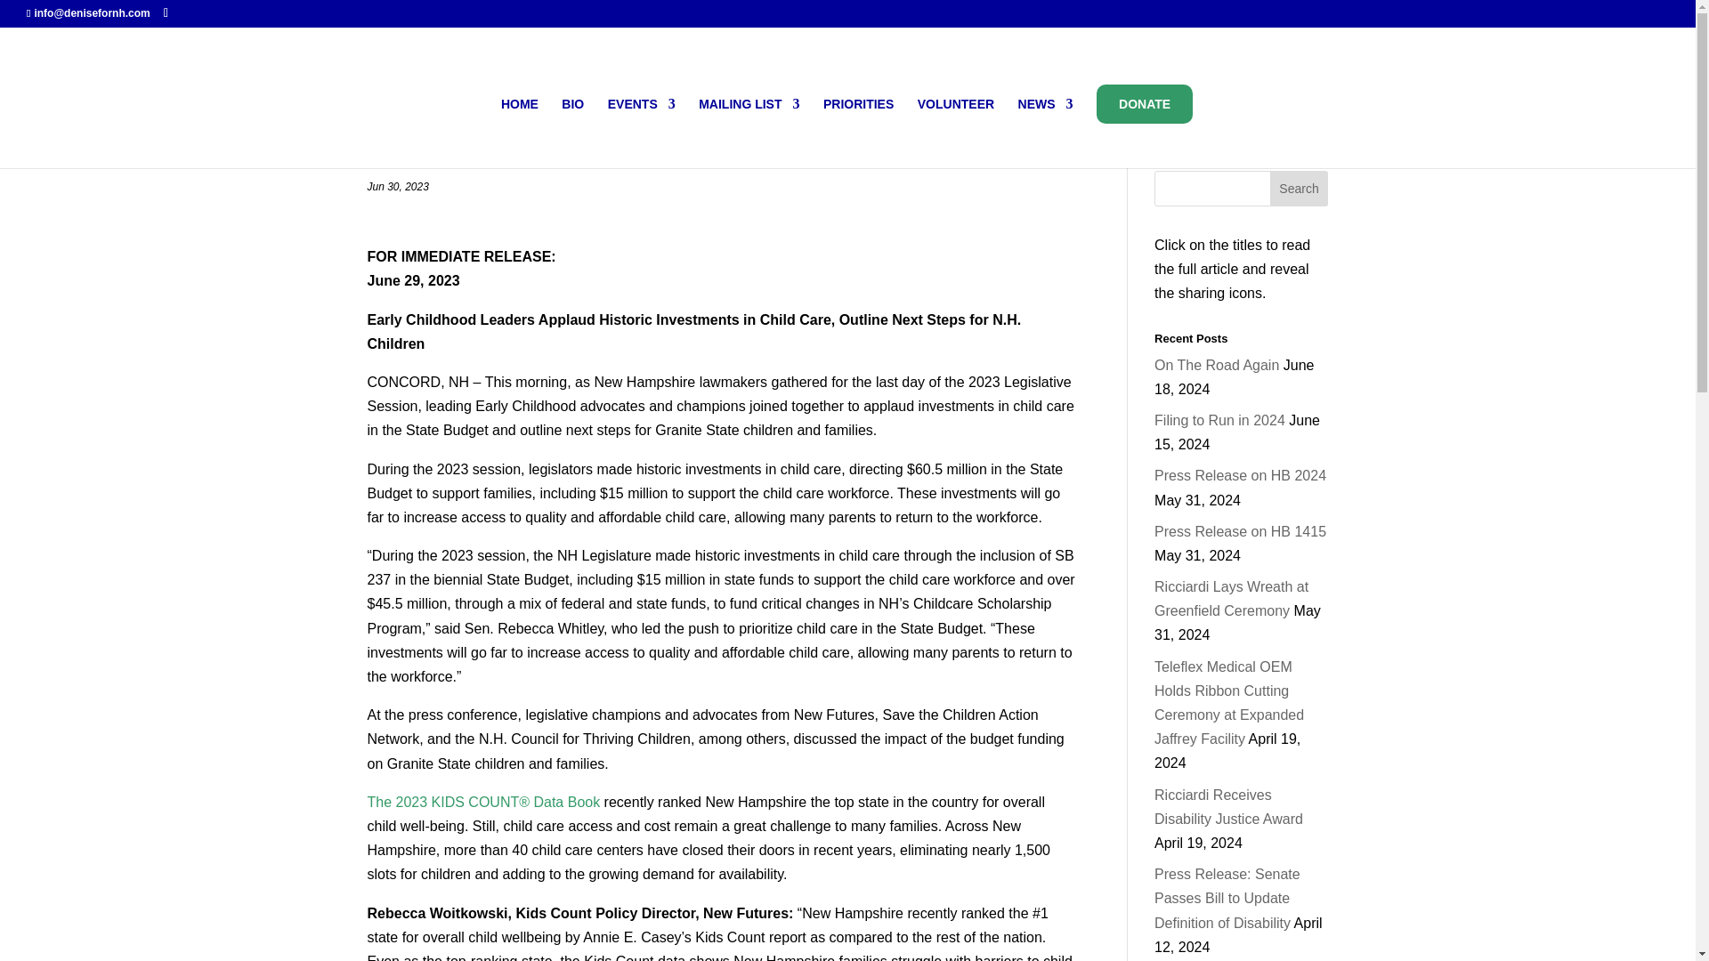 This screenshot has height=961, width=1709. Describe the element at coordinates (1228, 806) in the screenshot. I see `Ricciardi Receives Disability Justice Award` at that location.